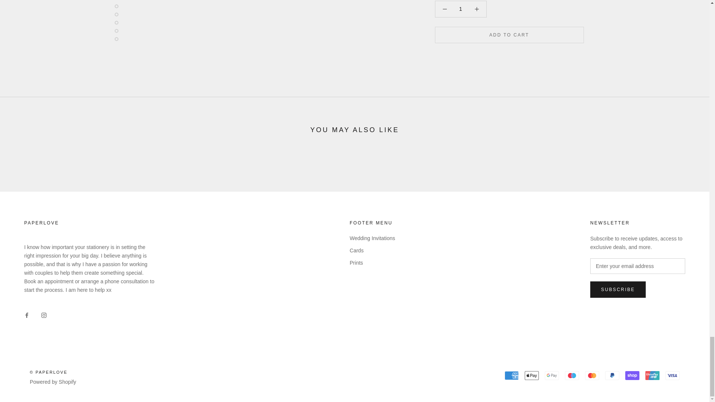  What do you see at coordinates (652, 375) in the screenshot?
I see `Union Pay` at bounding box center [652, 375].